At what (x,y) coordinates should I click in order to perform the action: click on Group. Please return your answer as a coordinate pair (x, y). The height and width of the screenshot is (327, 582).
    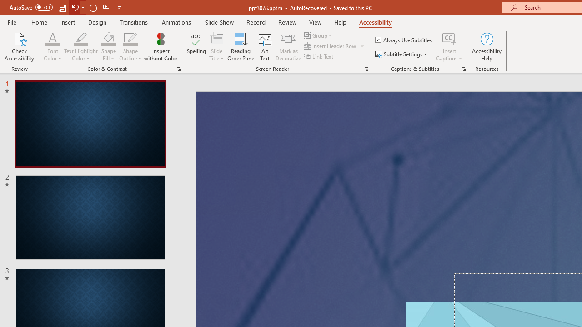
    Looking at the image, I should click on (319, 35).